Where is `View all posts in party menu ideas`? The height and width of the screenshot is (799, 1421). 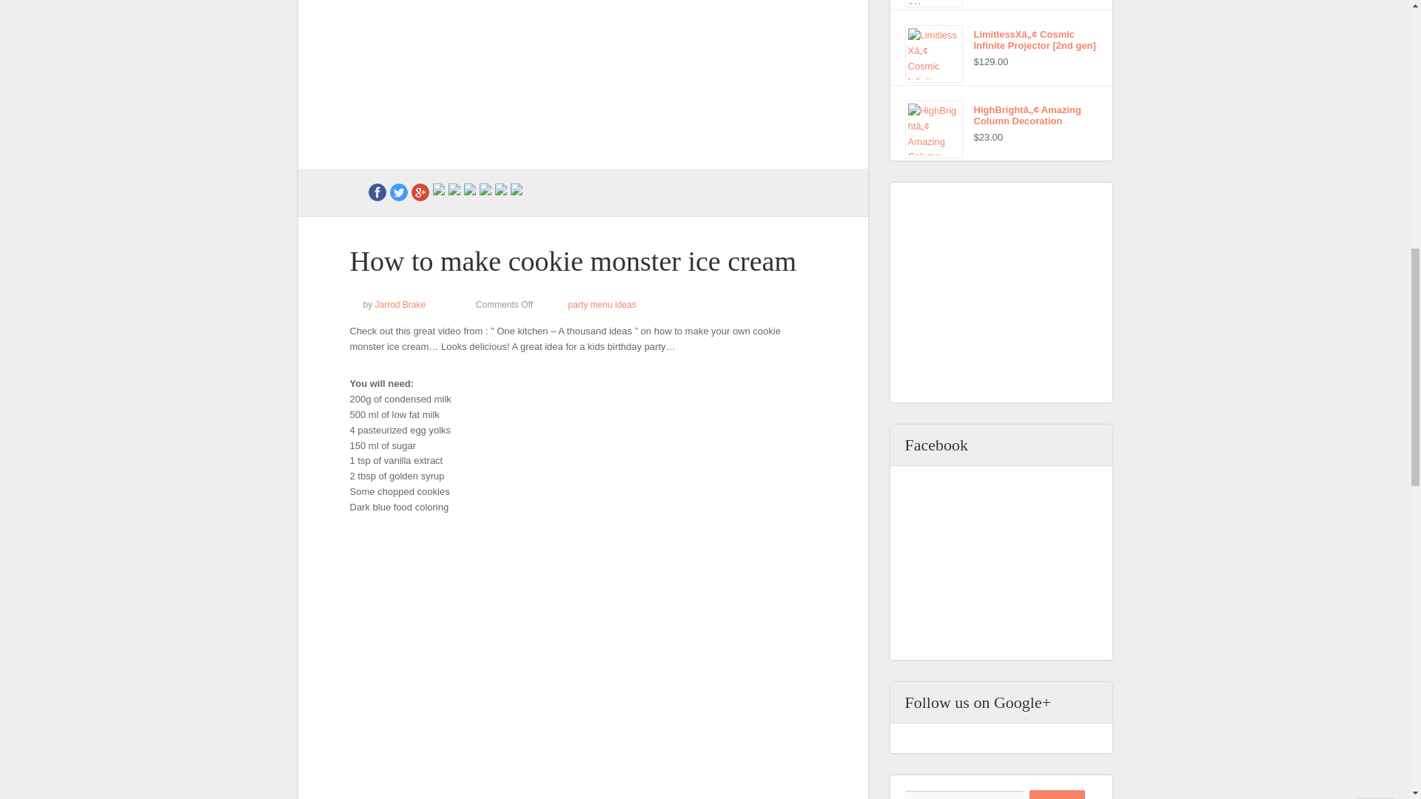
View all posts in party menu ideas is located at coordinates (602, 305).